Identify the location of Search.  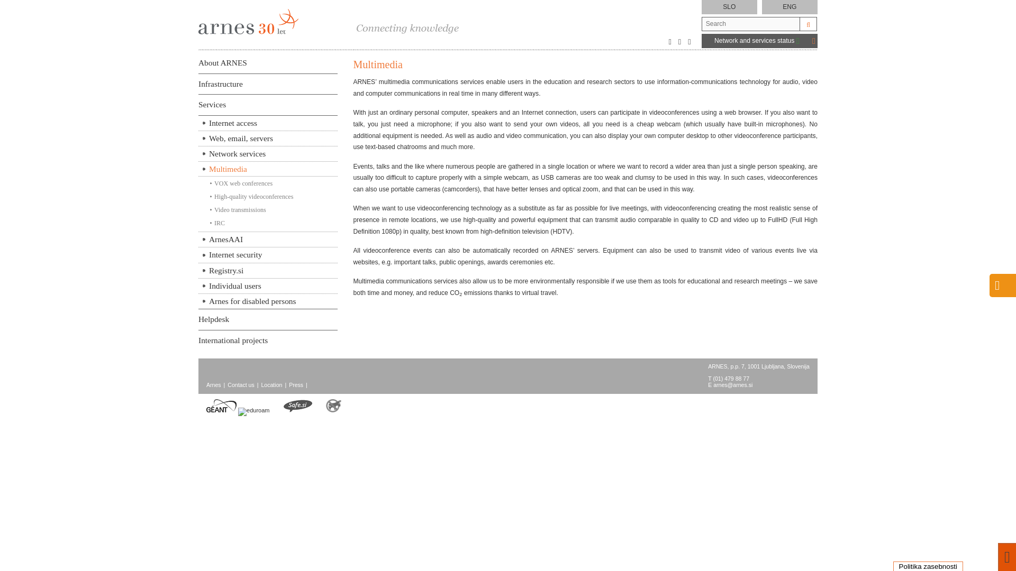
(808, 24).